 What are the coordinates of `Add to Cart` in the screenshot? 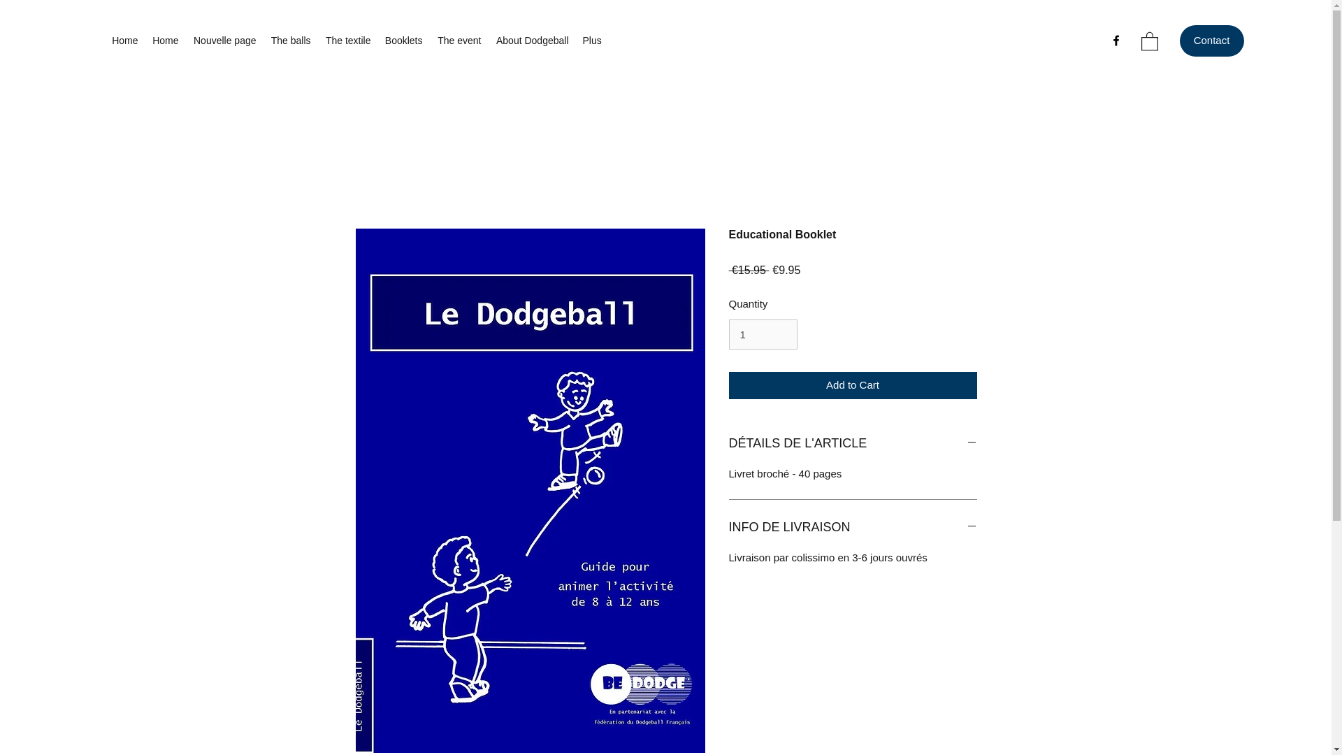 It's located at (853, 386).